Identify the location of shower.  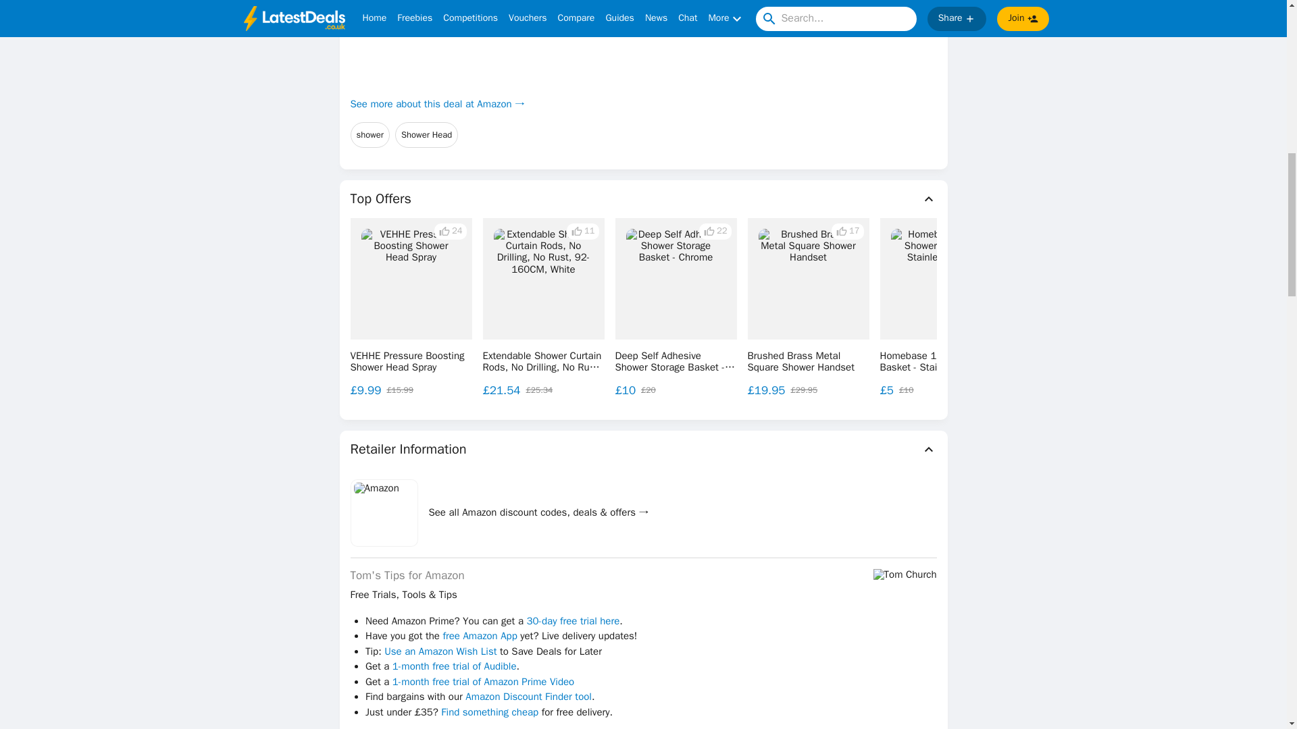
(370, 135).